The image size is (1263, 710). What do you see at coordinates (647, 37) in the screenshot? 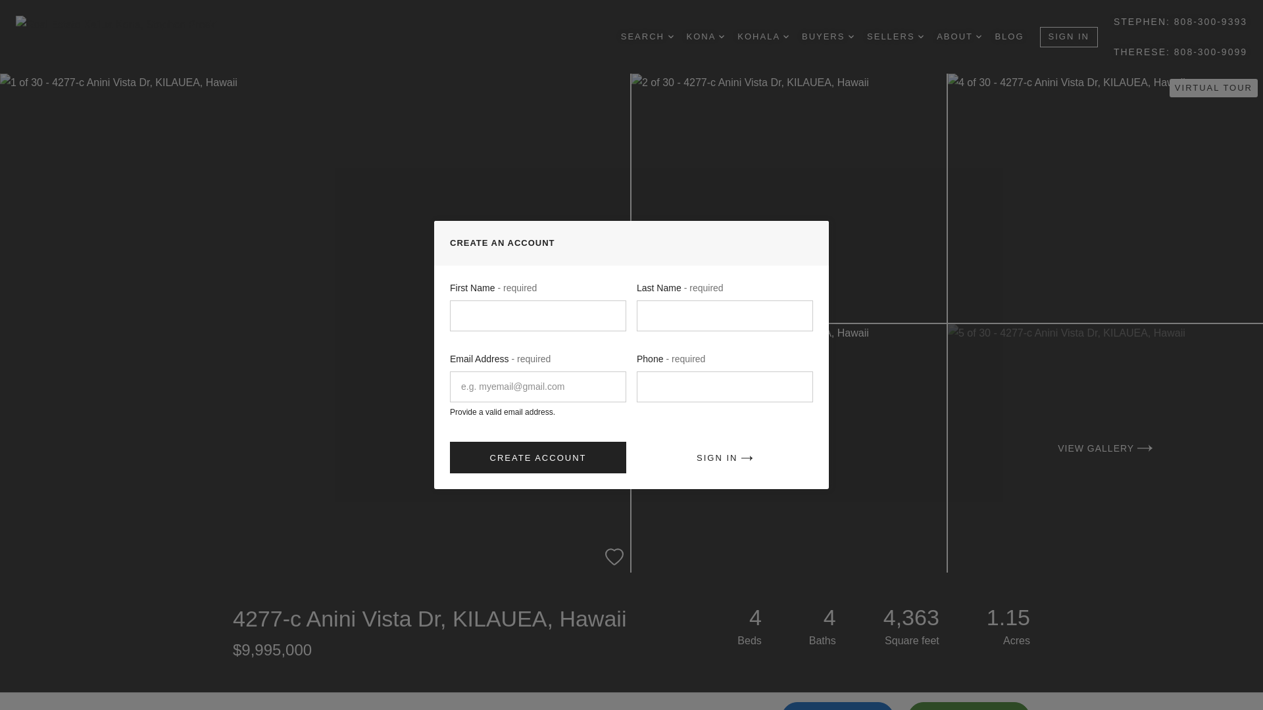
I see `SEARCH DROPDOWN ARROW` at bounding box center [647, 37].